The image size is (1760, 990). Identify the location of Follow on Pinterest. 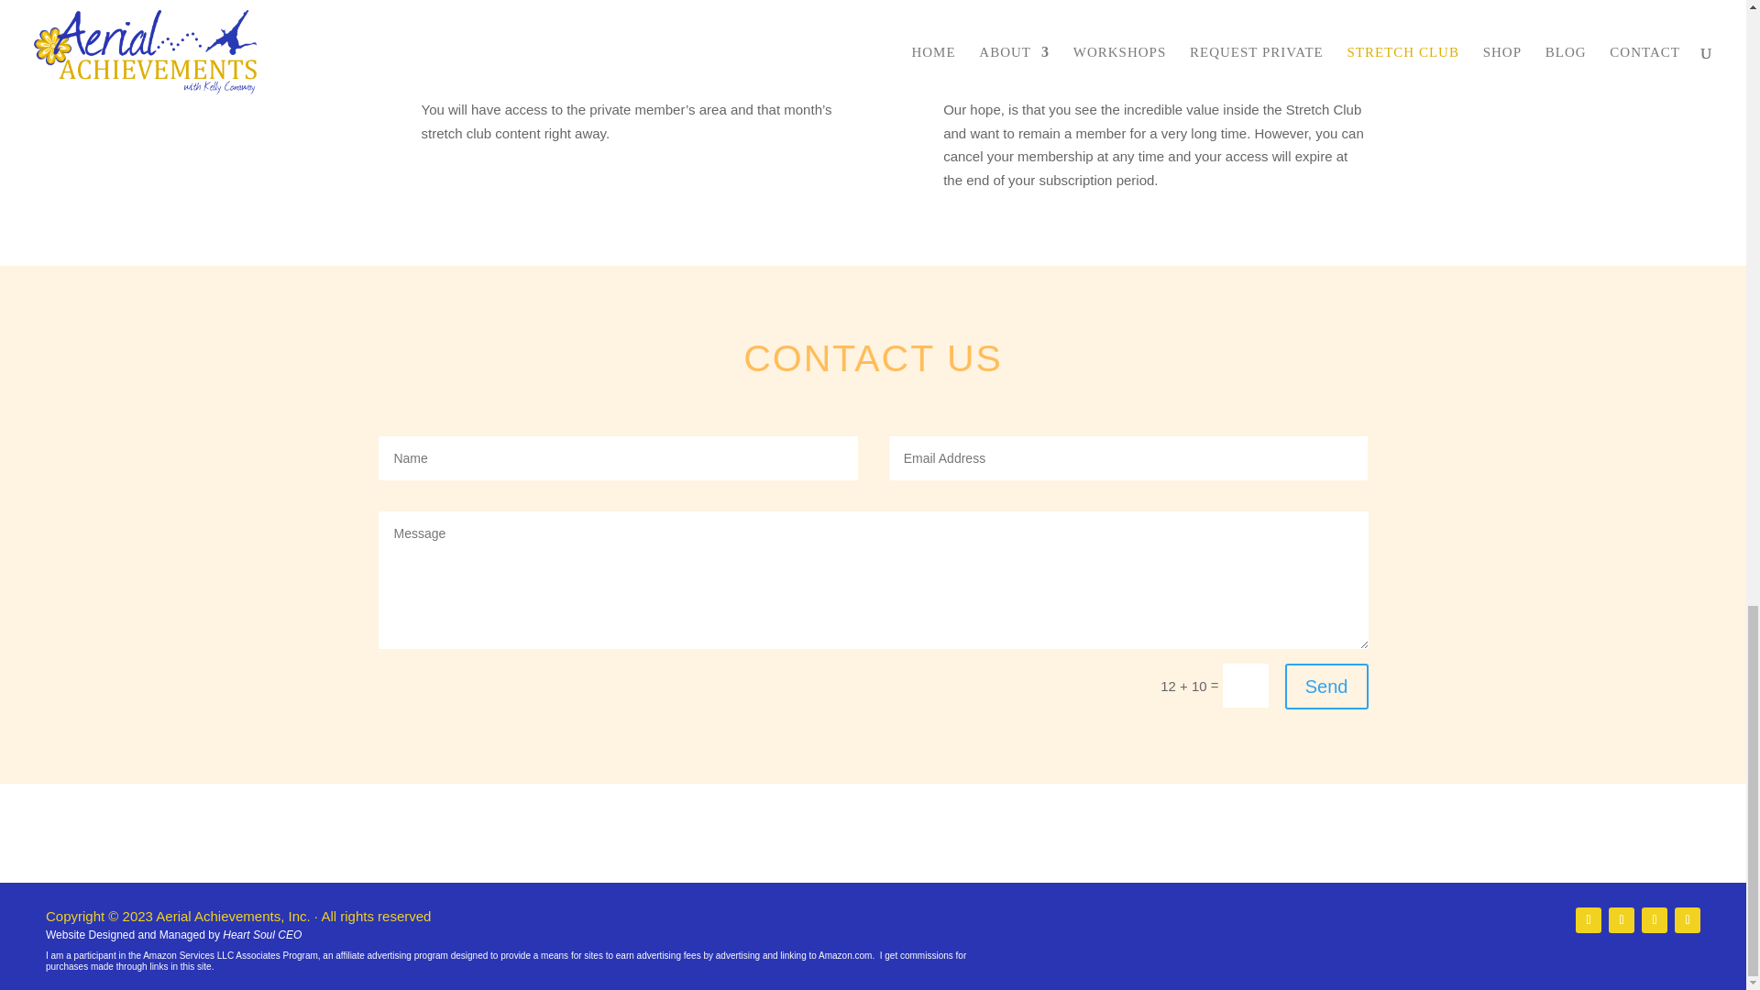
(1654, 920).